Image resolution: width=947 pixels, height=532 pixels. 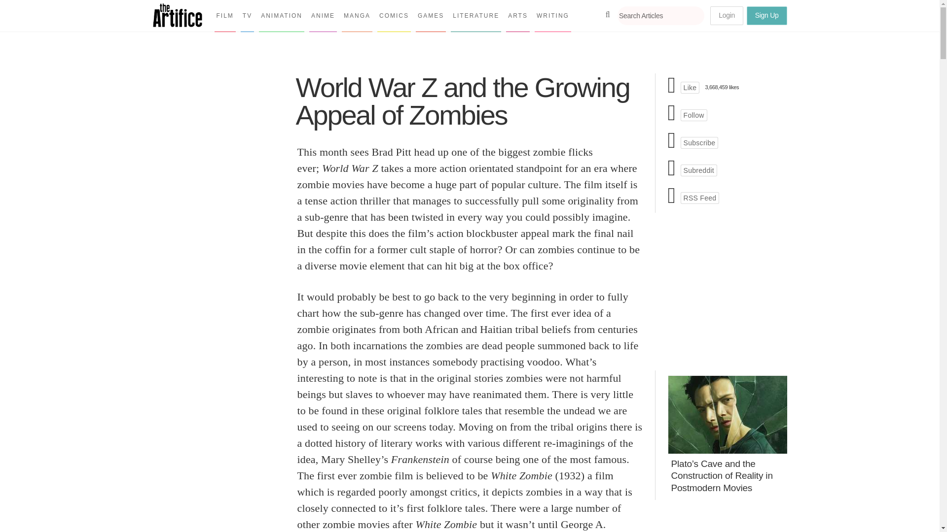 What do you see at coordinates (281, 16) in the screenshot?
I see `ANIMATION` at bounding box center [281, 16].